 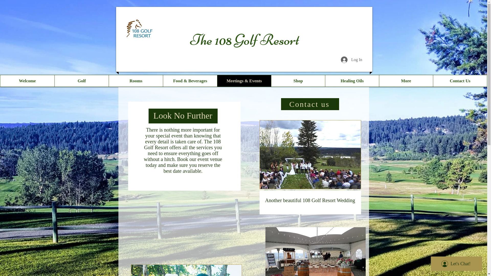 I want to click on Food & Beverages, so click(x=190, y=81).